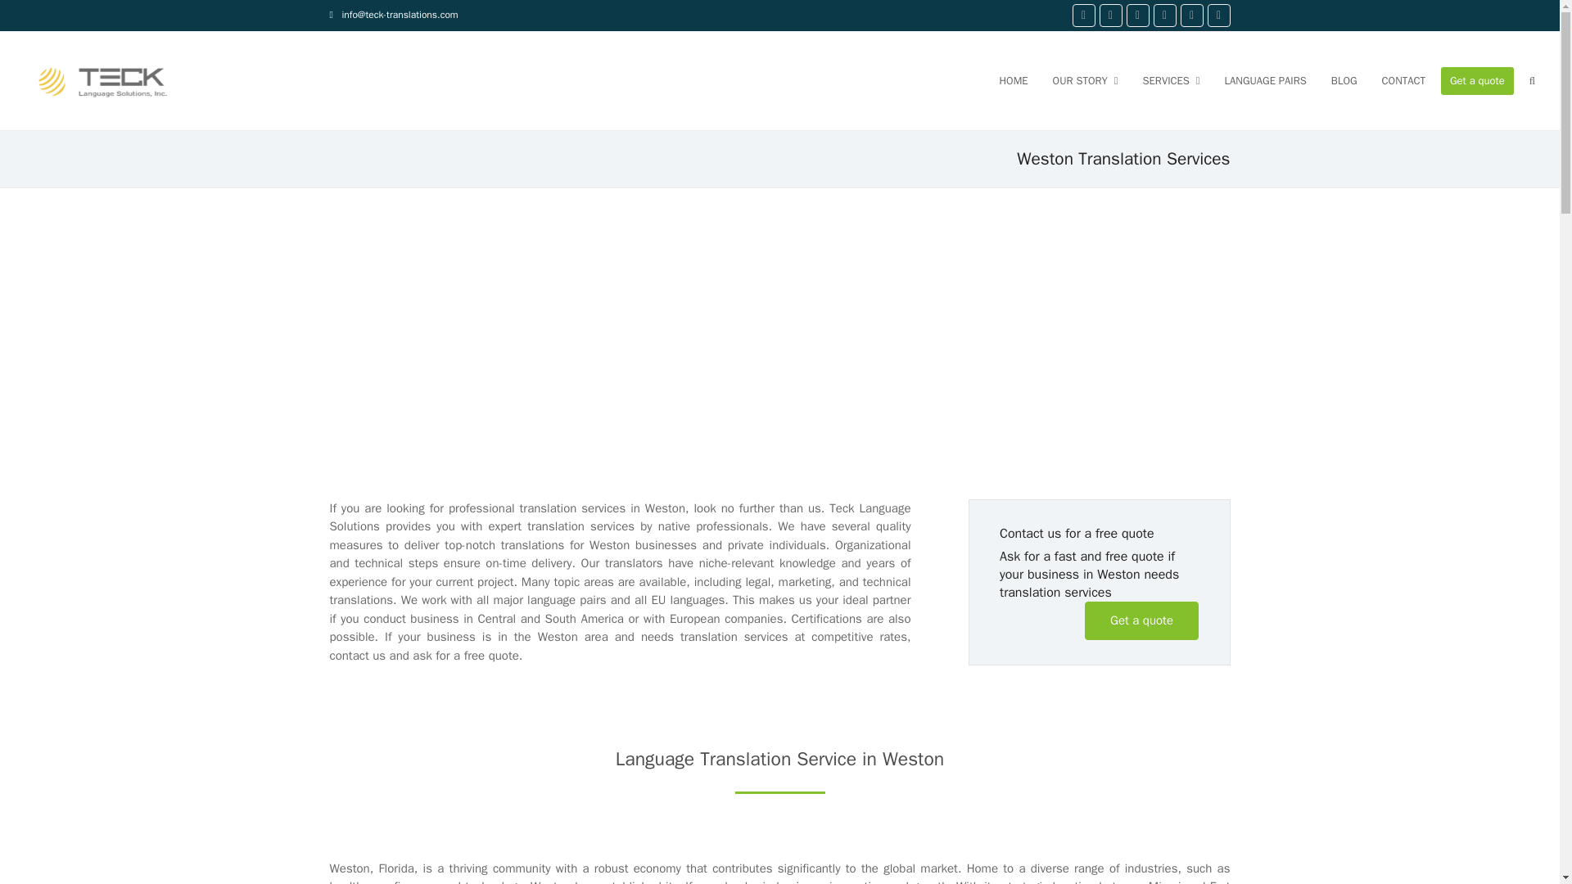 The height and width of the screenshot is (884, 1572). I want to click on Email, so click(1218, 16).